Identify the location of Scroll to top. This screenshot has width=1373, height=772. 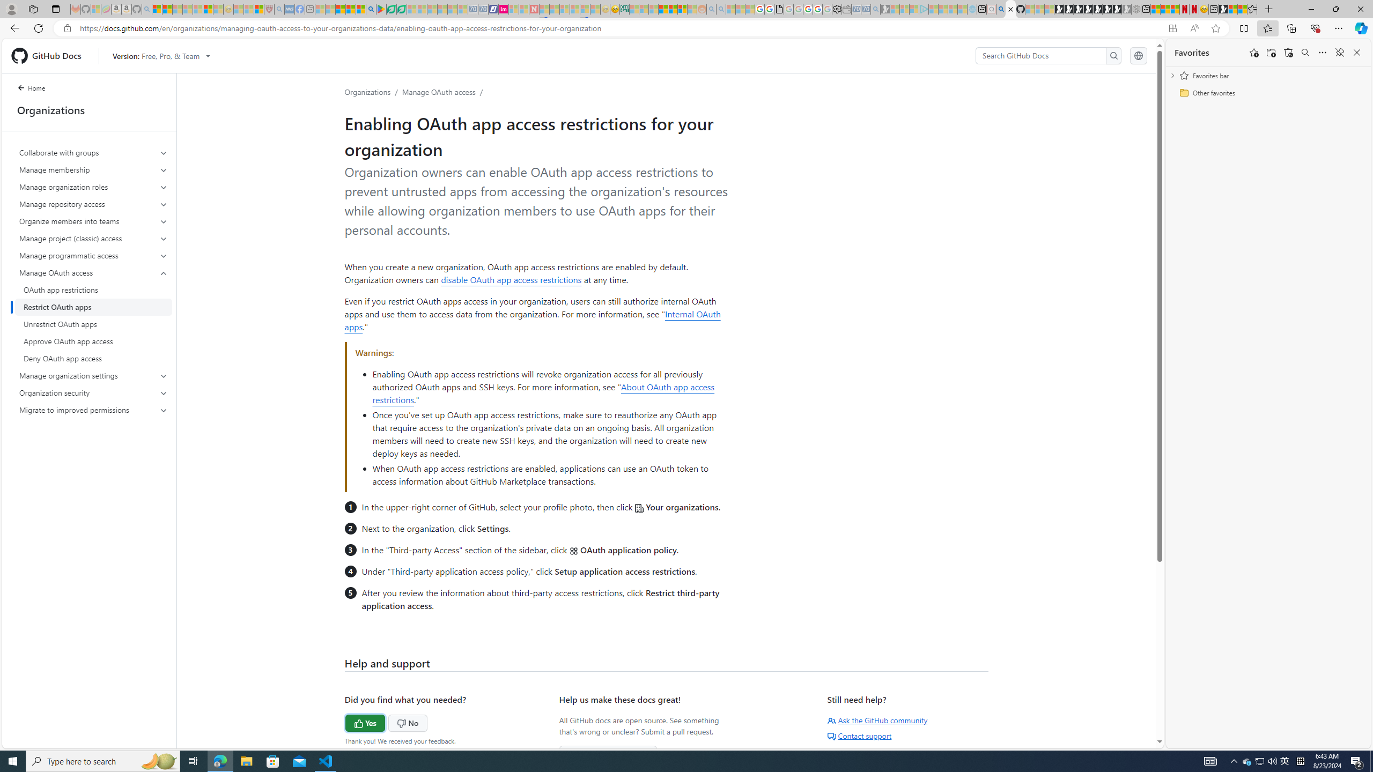
(1132, 725).